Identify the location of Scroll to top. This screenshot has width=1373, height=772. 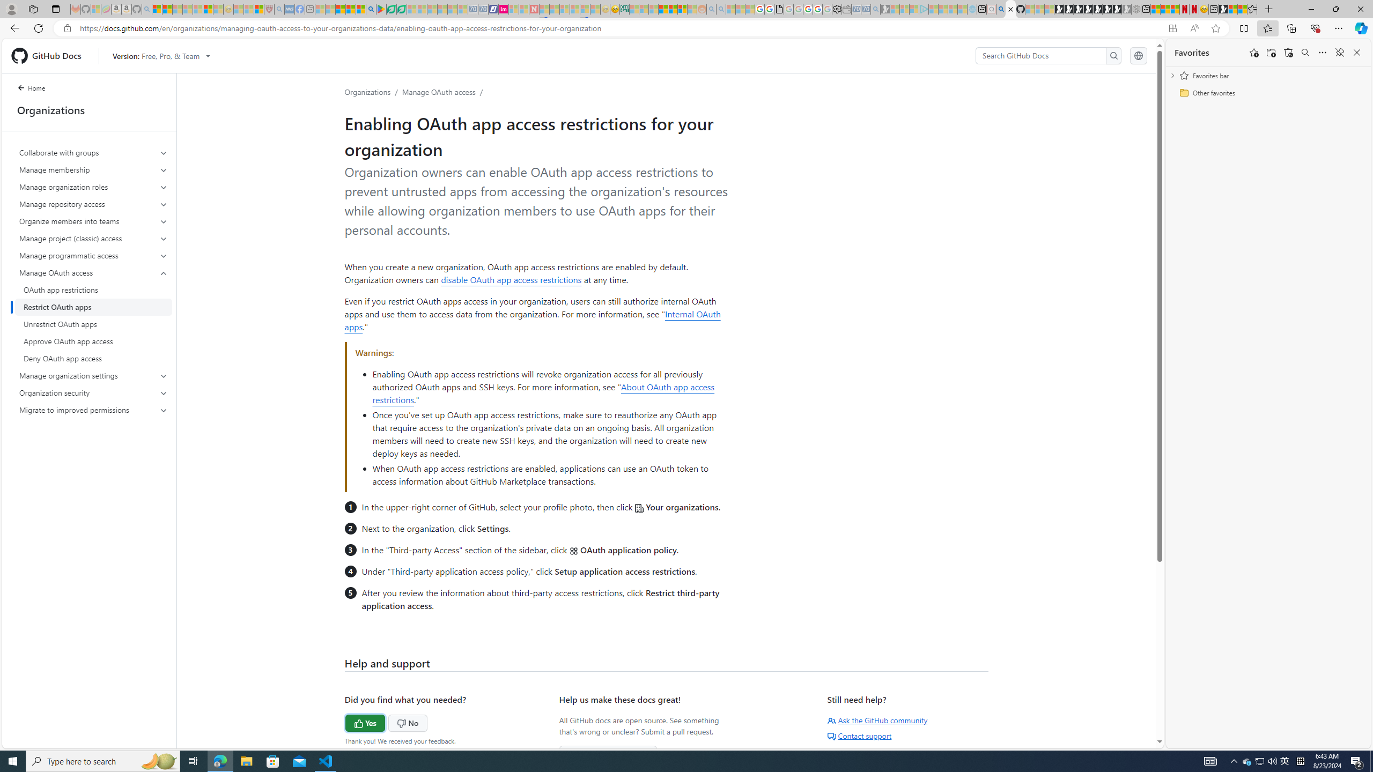
(1132, 725).